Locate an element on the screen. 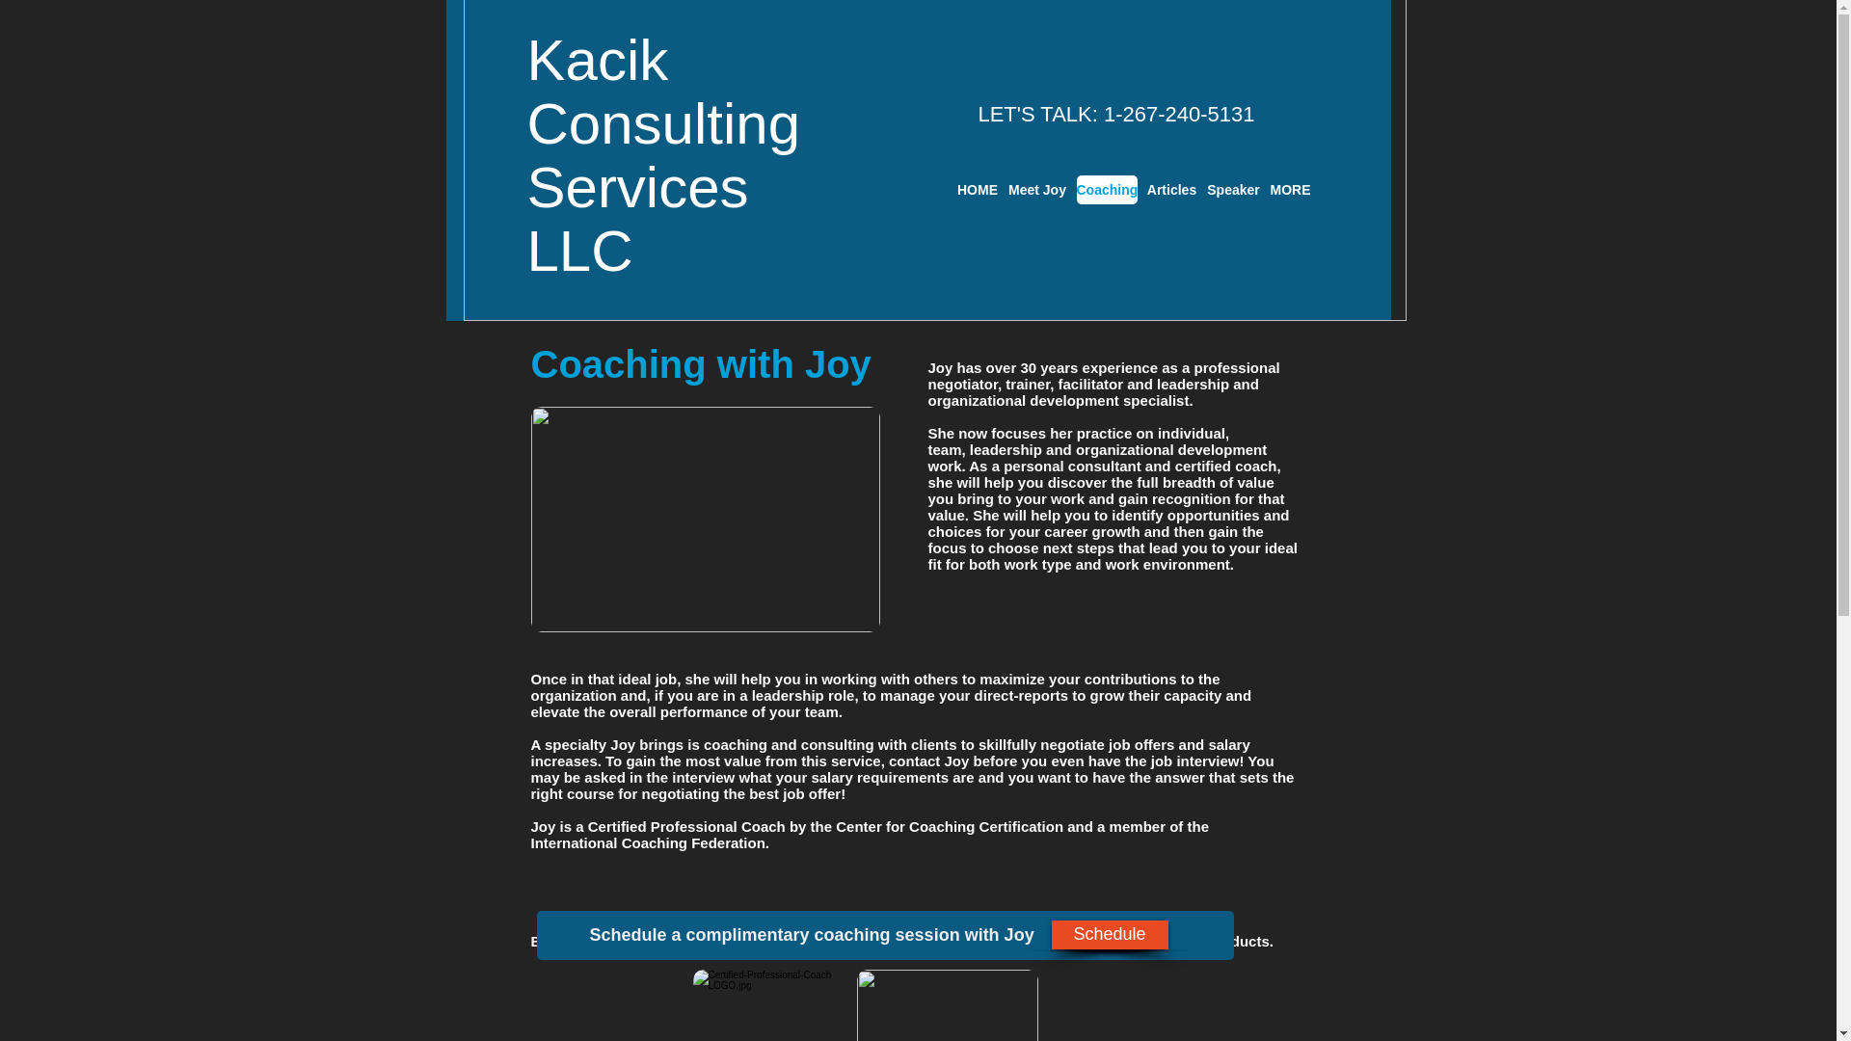 This screenshot has width=1851, height=1041. HOME is located at coordinates (977, 189).